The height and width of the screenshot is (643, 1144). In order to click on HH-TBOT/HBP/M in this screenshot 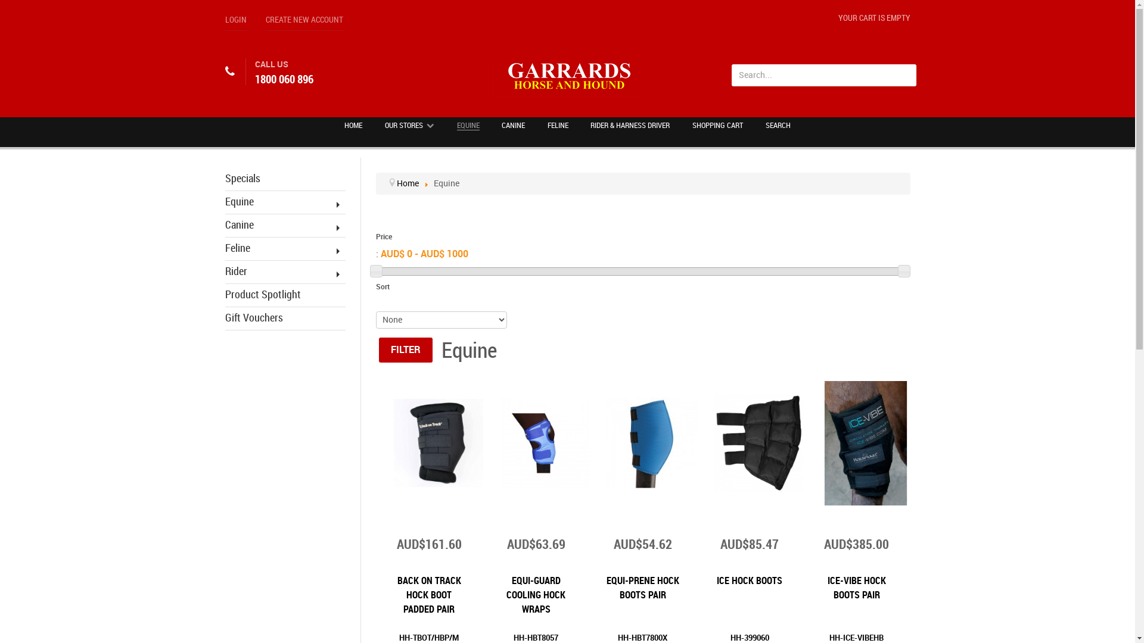, I will do `click(429, 638)`.